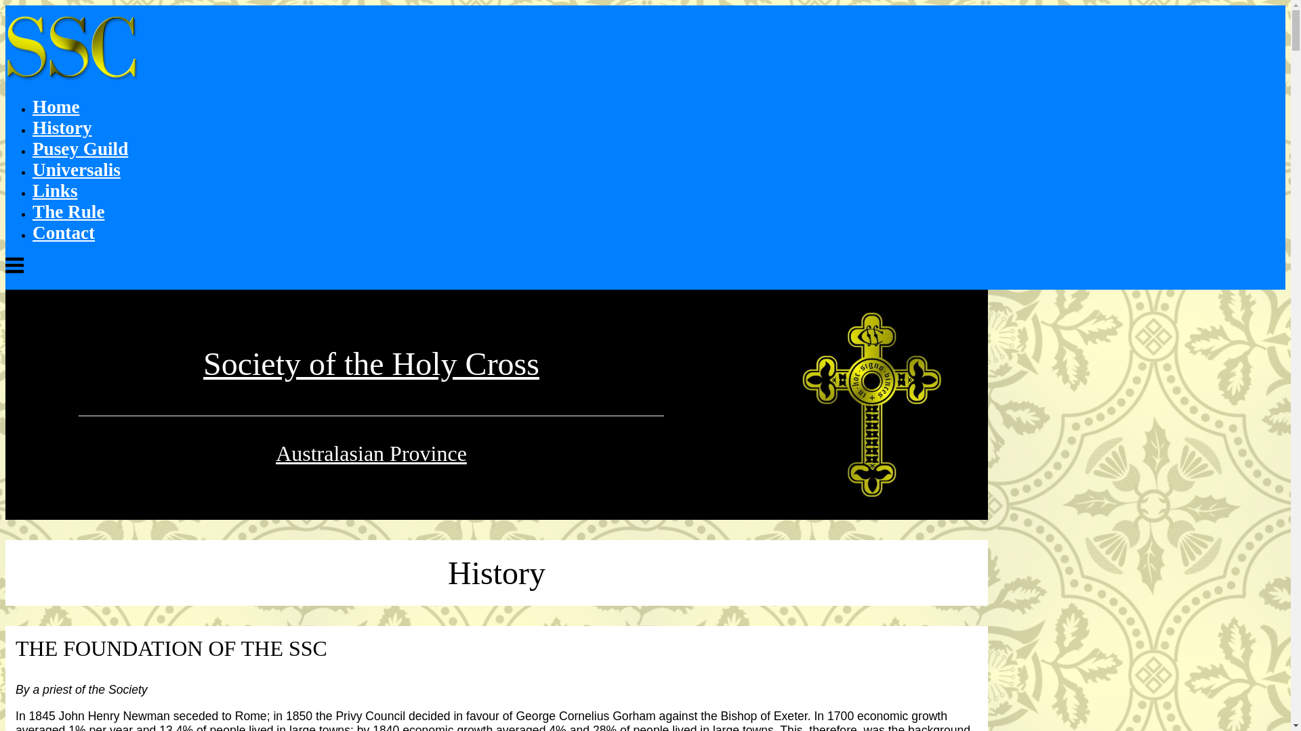 This screenshot has height=731, width=1301. I want to click on Society of the Holy Cross, so click(371, 364).